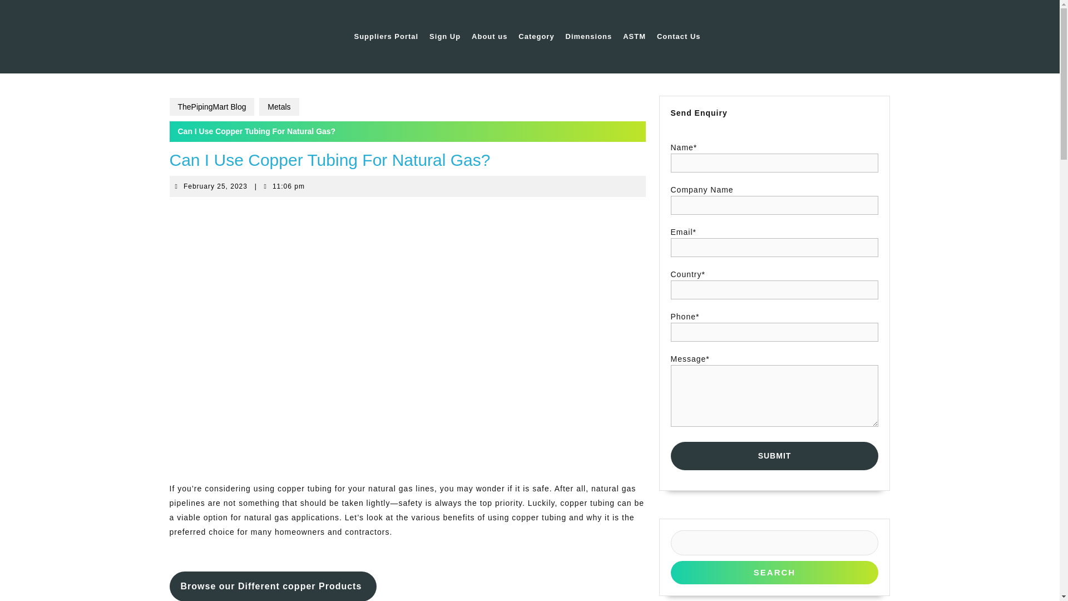  I want to click on Dimensions, so click(589, 37).